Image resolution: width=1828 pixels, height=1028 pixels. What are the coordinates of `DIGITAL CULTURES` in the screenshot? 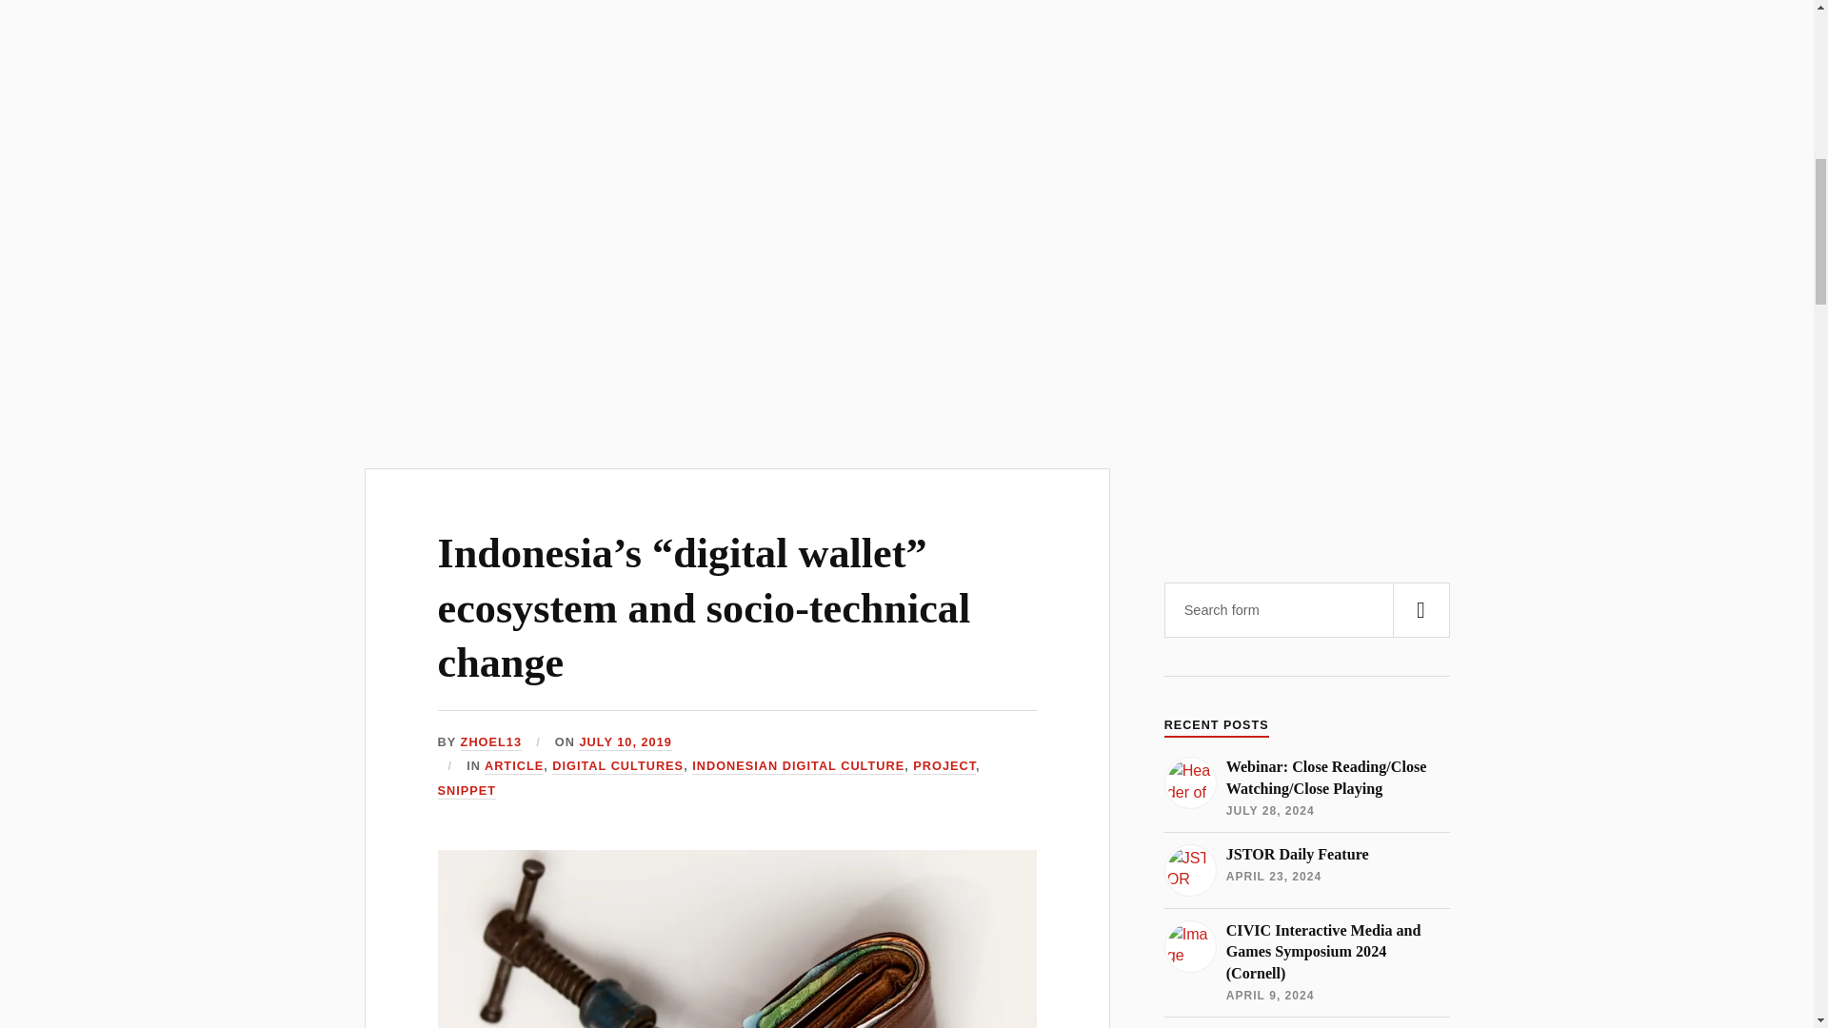 It's located at (617, 767).